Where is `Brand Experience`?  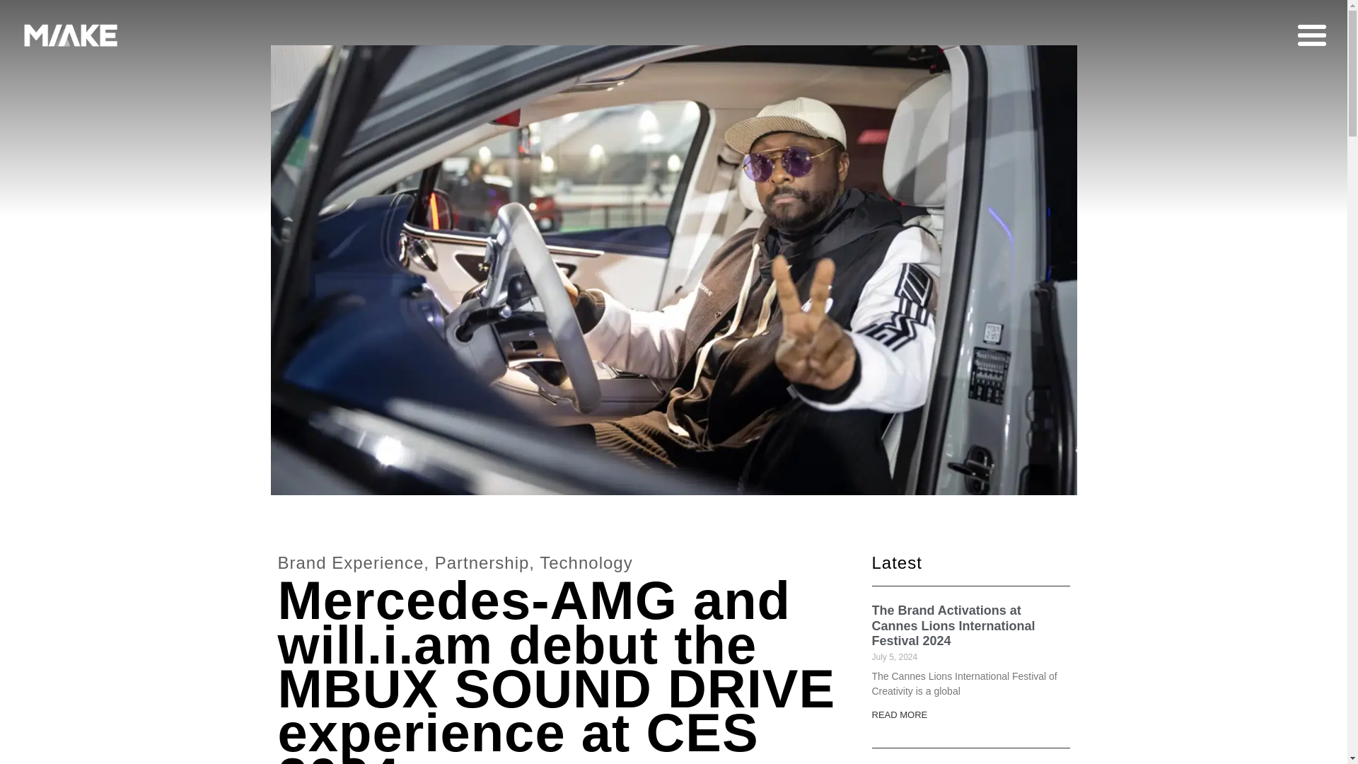
Brand Experience is located at coordinates (350, 562).